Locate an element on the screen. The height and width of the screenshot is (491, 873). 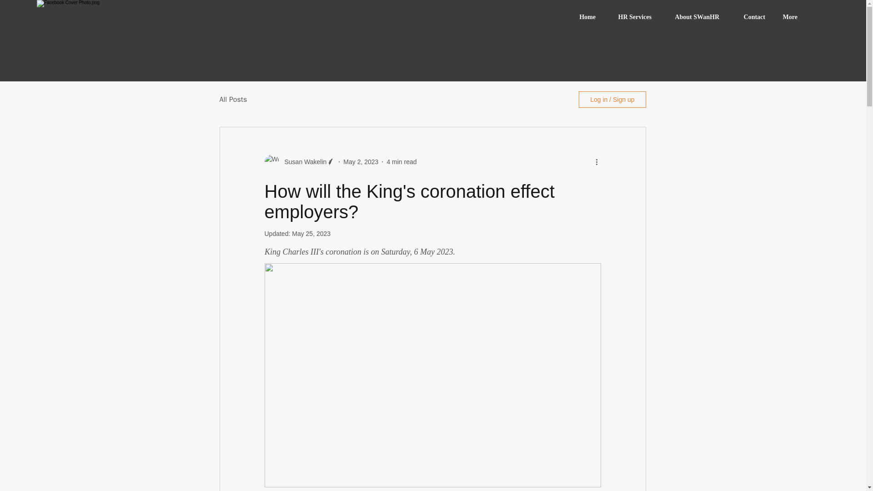
All Posts is located at coordinates (233, 99).